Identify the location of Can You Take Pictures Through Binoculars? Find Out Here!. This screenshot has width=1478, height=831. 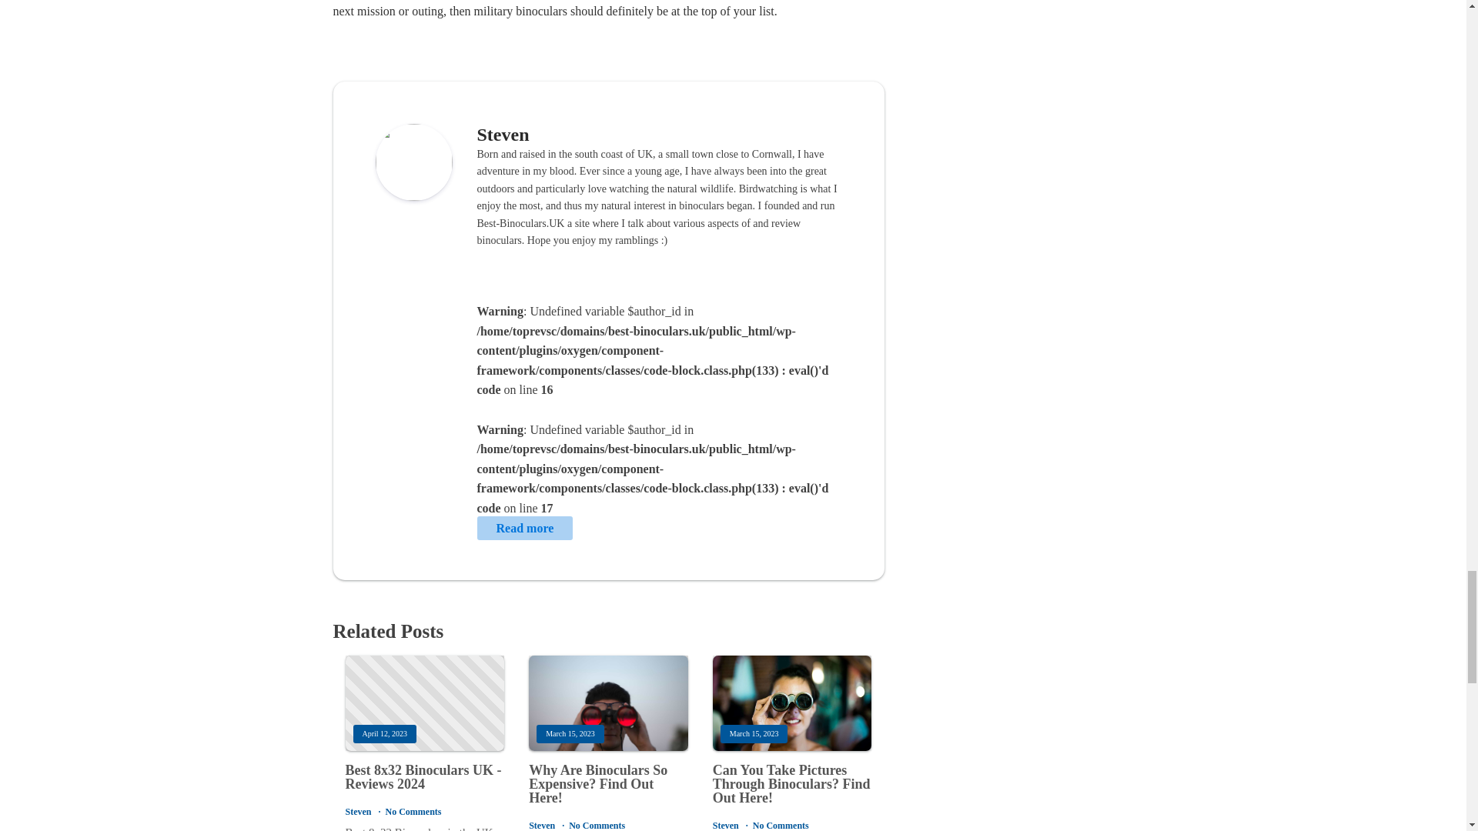
(791, 784).